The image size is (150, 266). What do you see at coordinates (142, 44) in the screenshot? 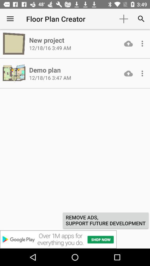
I see `open new project settings` at bounding box center [142, 44].